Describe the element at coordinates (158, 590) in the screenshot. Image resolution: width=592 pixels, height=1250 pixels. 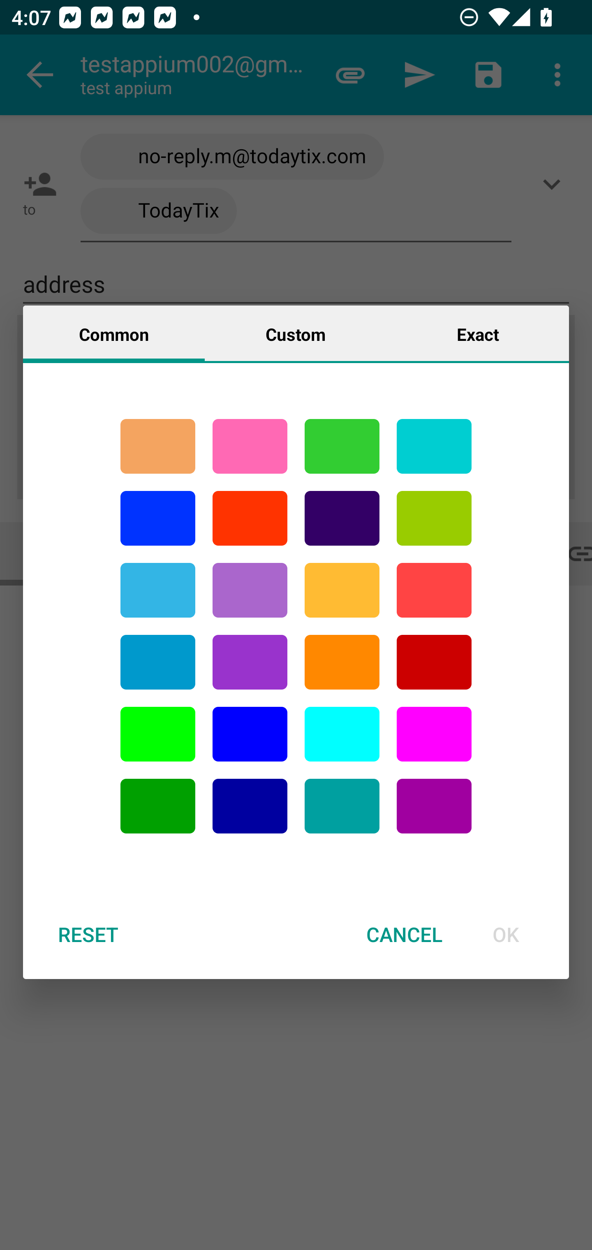
I see `Cyan` at that location.